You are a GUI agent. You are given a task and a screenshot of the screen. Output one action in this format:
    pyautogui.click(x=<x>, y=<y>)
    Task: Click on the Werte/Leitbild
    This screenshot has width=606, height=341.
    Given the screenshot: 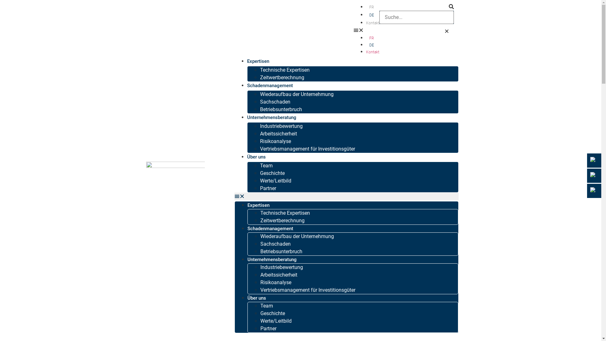 What is the action you would take?
    pyautogui.click(x=276, y=181)
    